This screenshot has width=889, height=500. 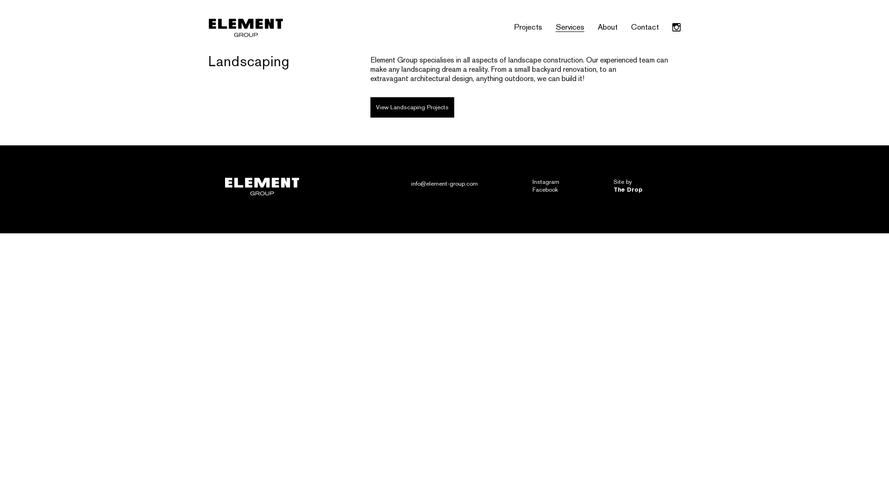 What do you see at coordinates (628, 190) in the screenshot?
I see `The Drop` at bounding box center [628, 190].